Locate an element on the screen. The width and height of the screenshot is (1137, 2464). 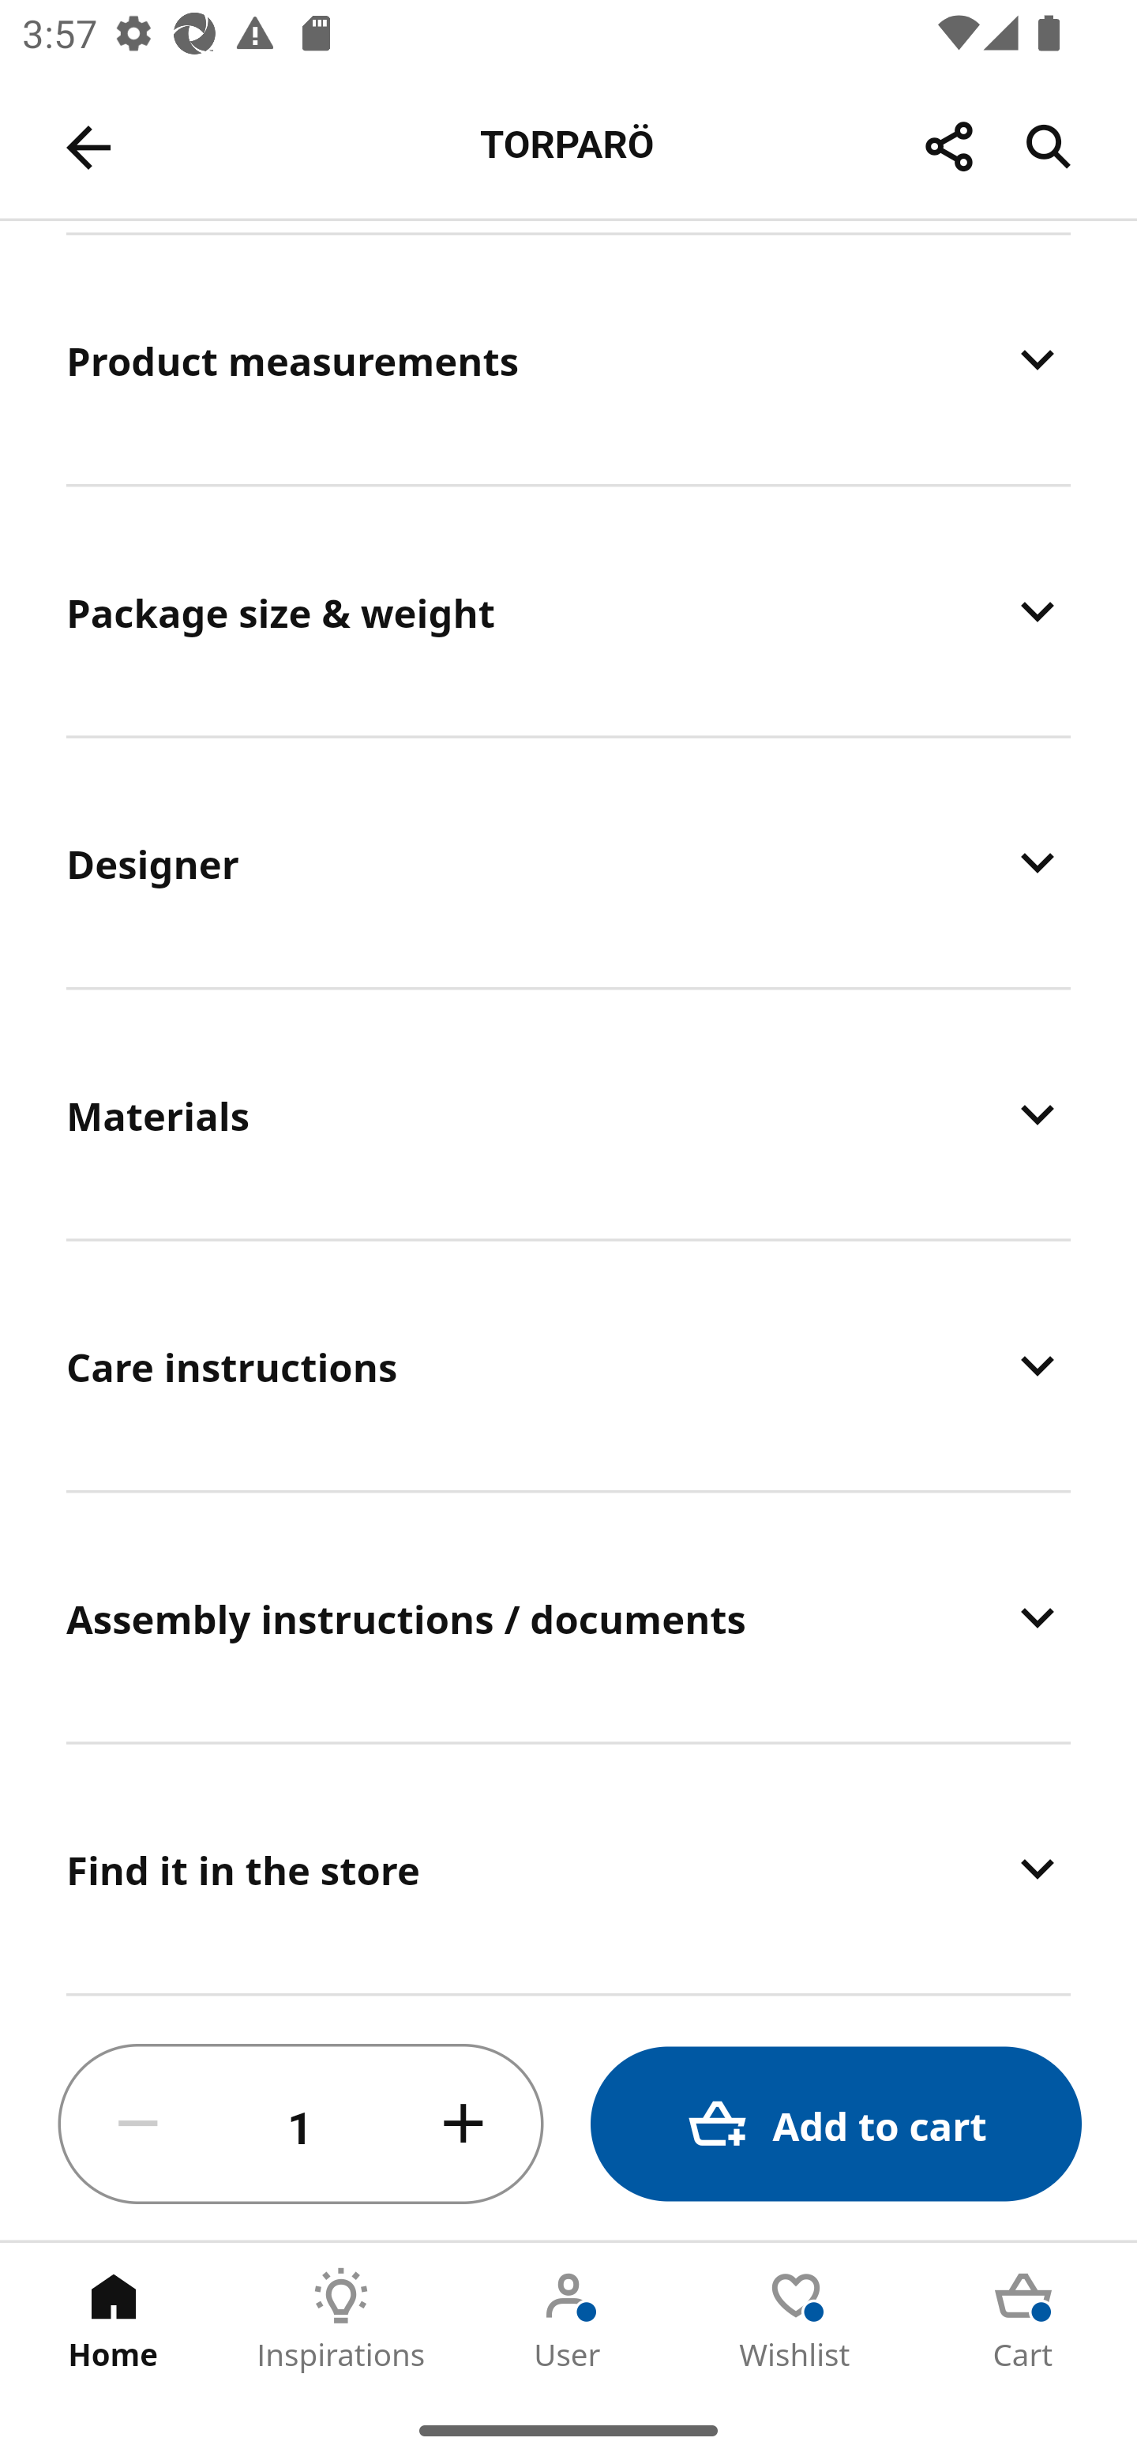
Find it in the store is located at coordinates (568, 1869).